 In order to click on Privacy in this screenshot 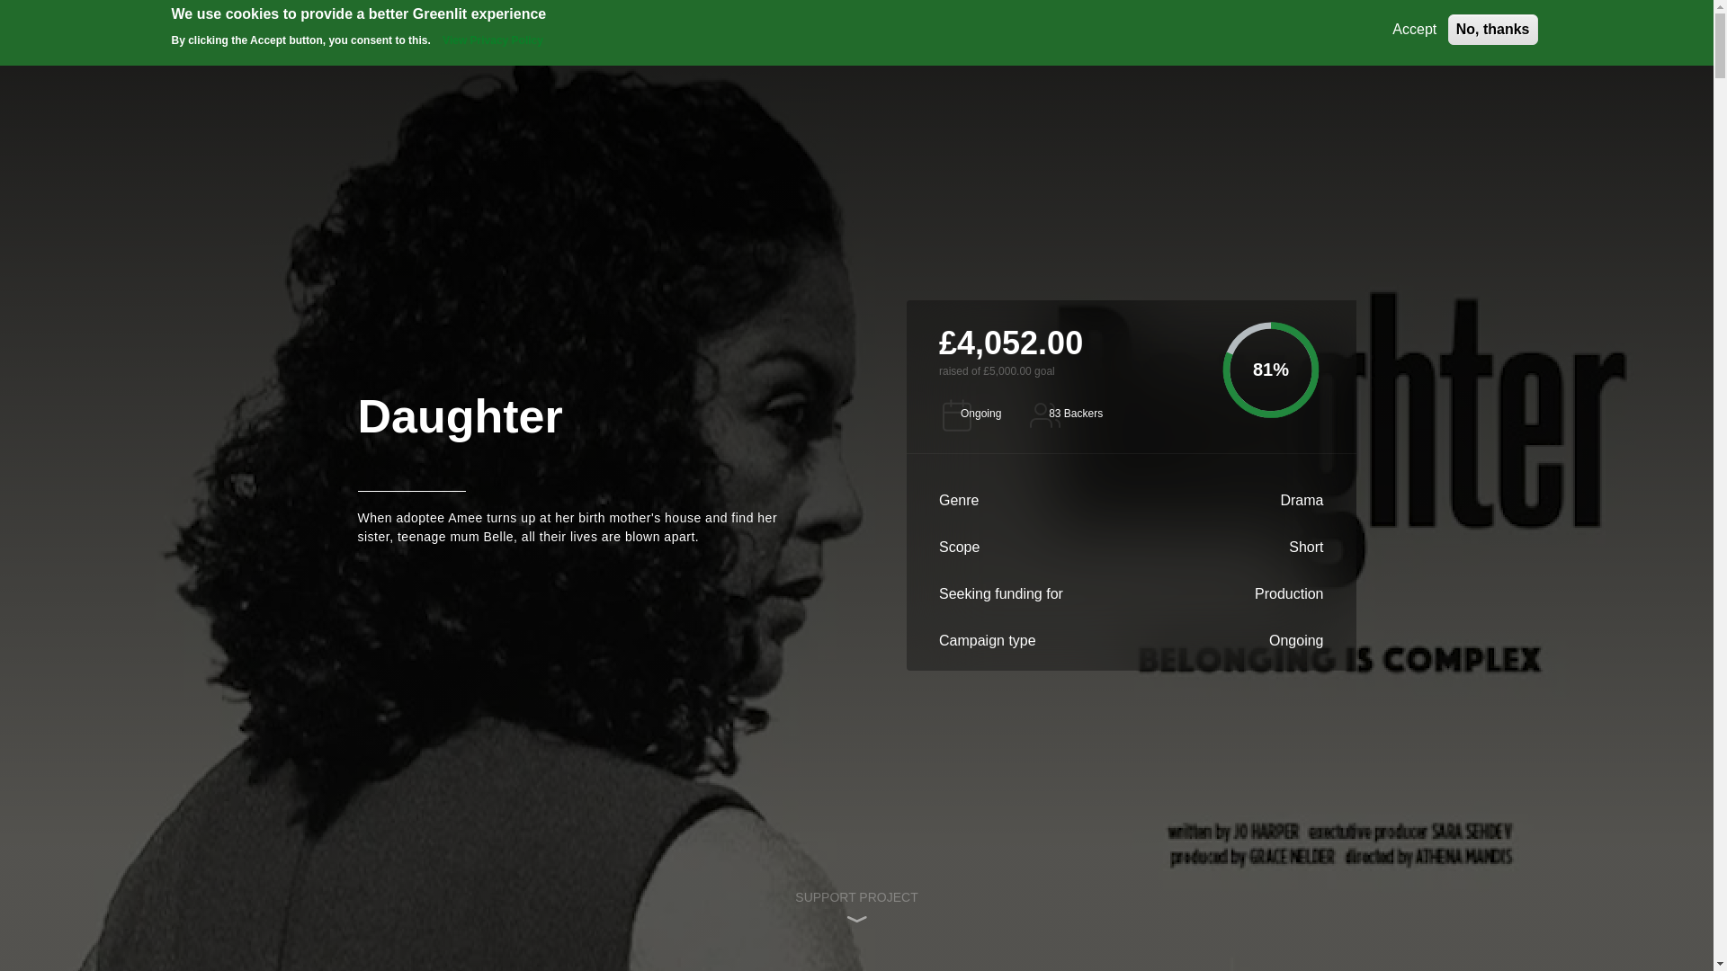, I will do `click(1019, 664)`.